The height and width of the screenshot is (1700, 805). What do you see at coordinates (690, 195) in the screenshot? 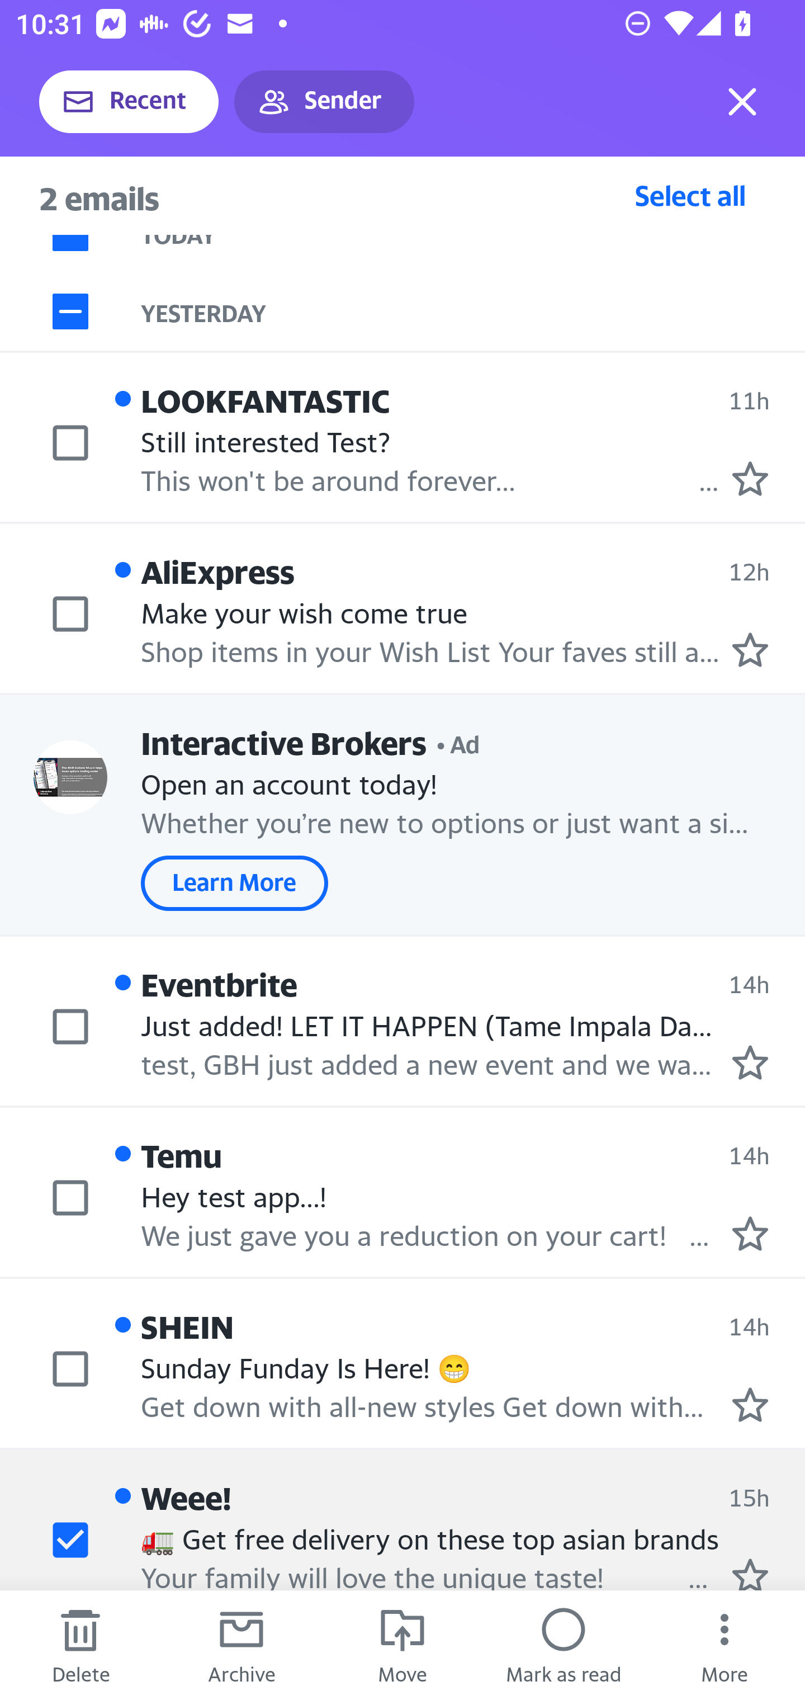
I see `Select all` at bounding box center [690, 195].